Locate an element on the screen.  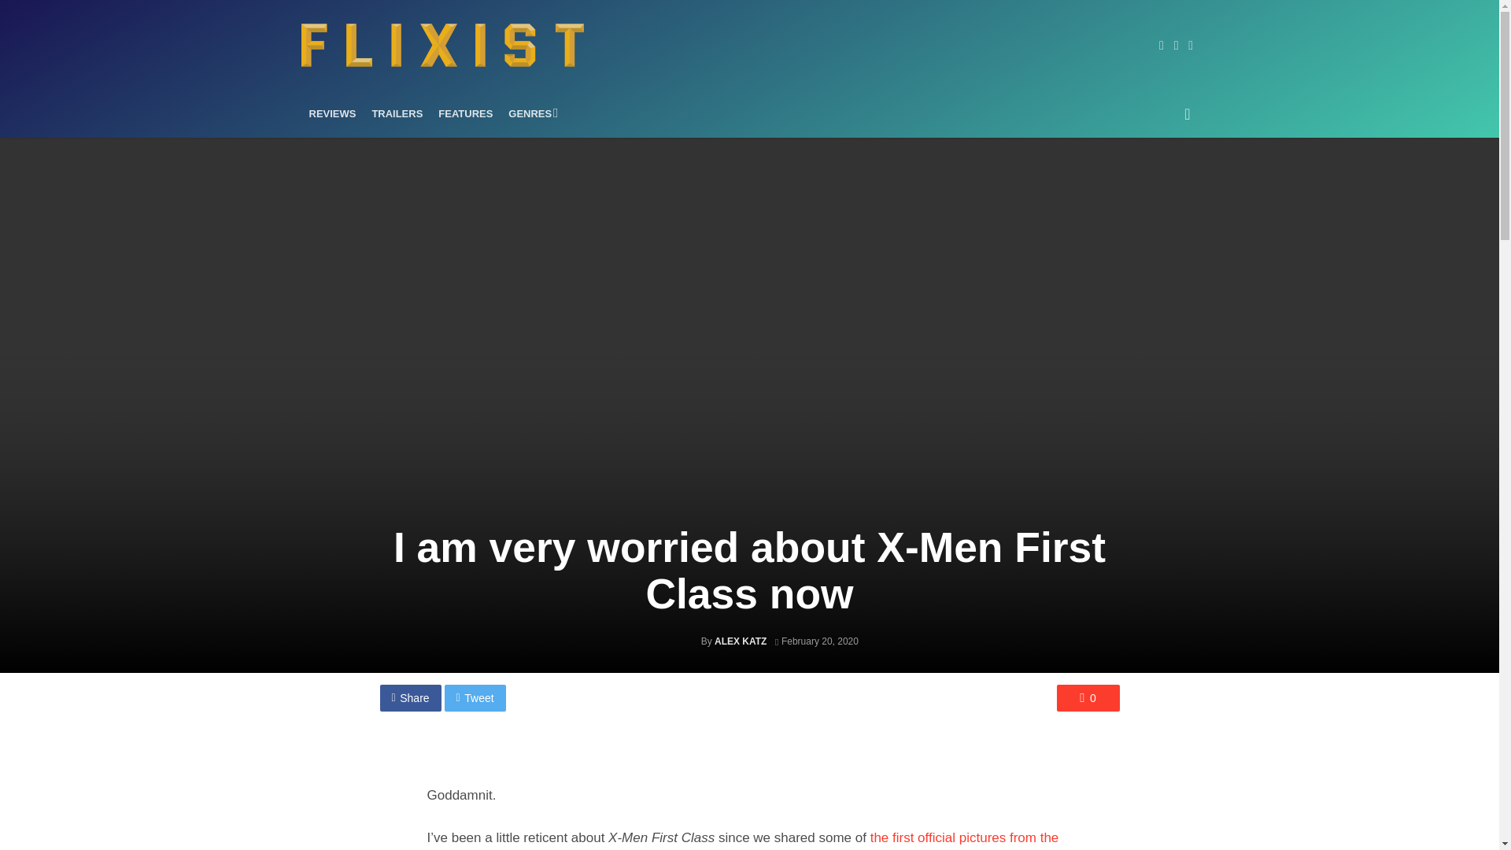
Genres is located at coordinates (530, 113).